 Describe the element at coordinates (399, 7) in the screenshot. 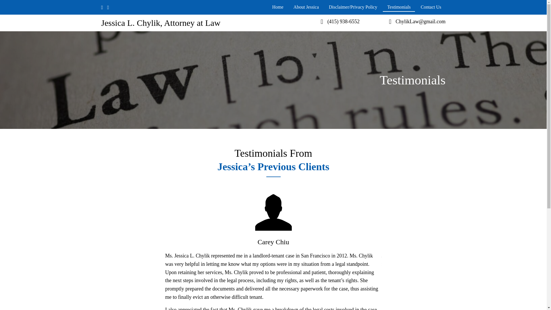

I see `Testimonials` at that location.